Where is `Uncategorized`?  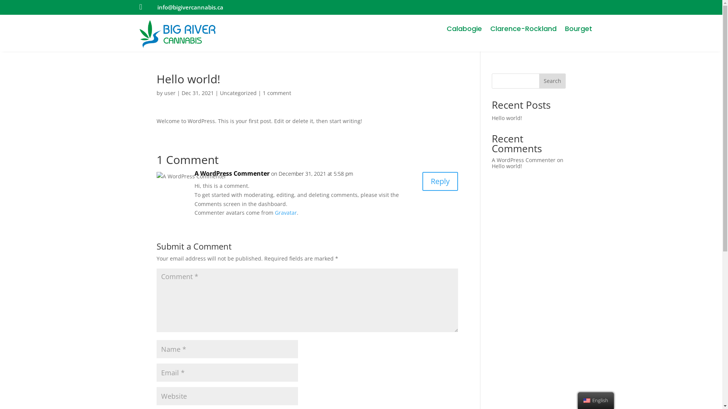
Uncategorized is located at coordinates (238, 93).